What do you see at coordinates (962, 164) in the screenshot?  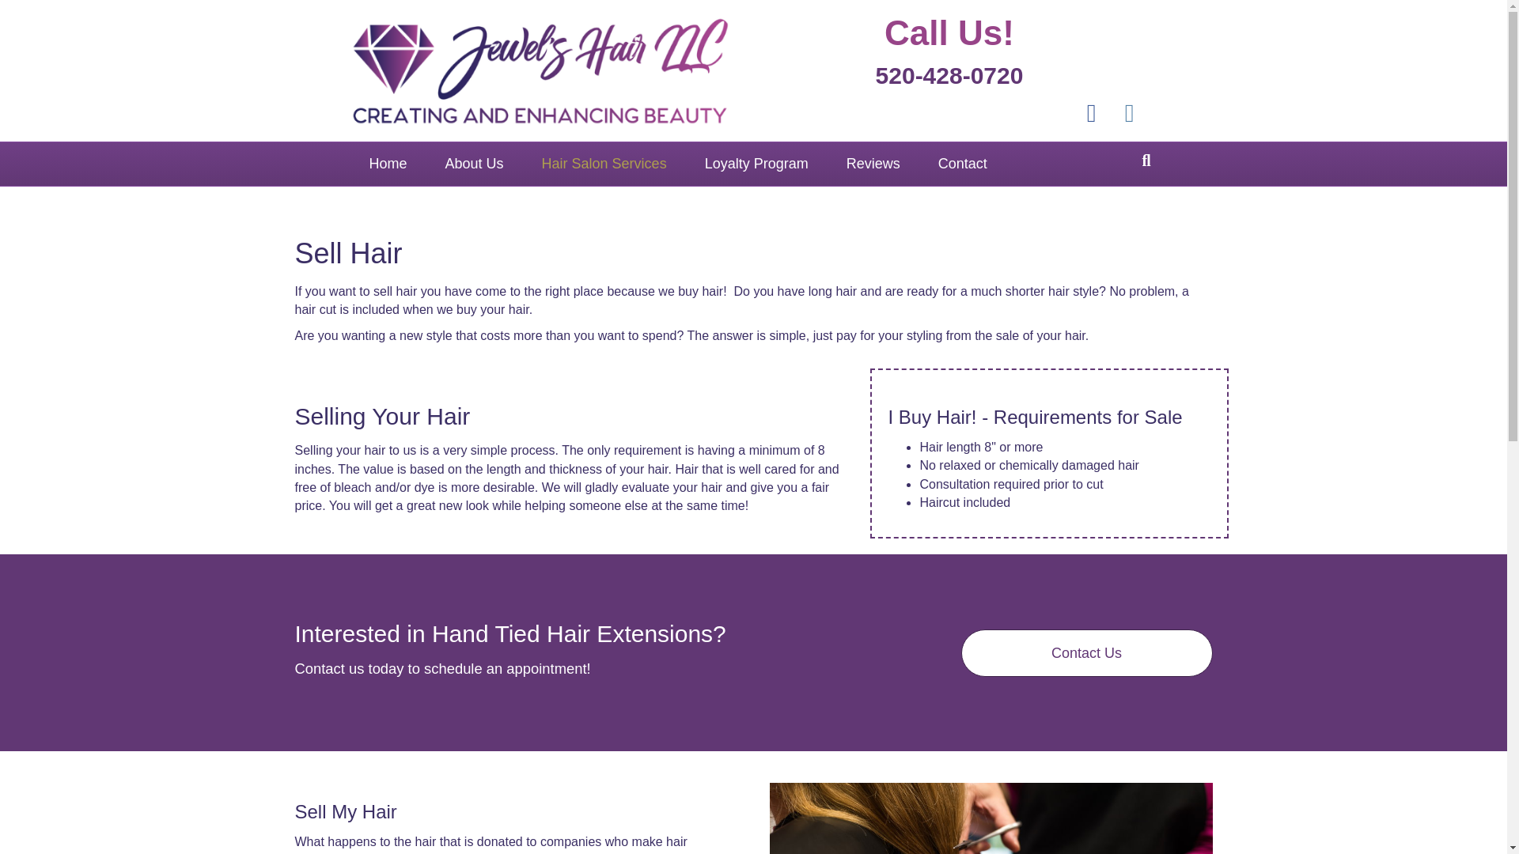 I see `Contact` at bounding box center [962, 164].